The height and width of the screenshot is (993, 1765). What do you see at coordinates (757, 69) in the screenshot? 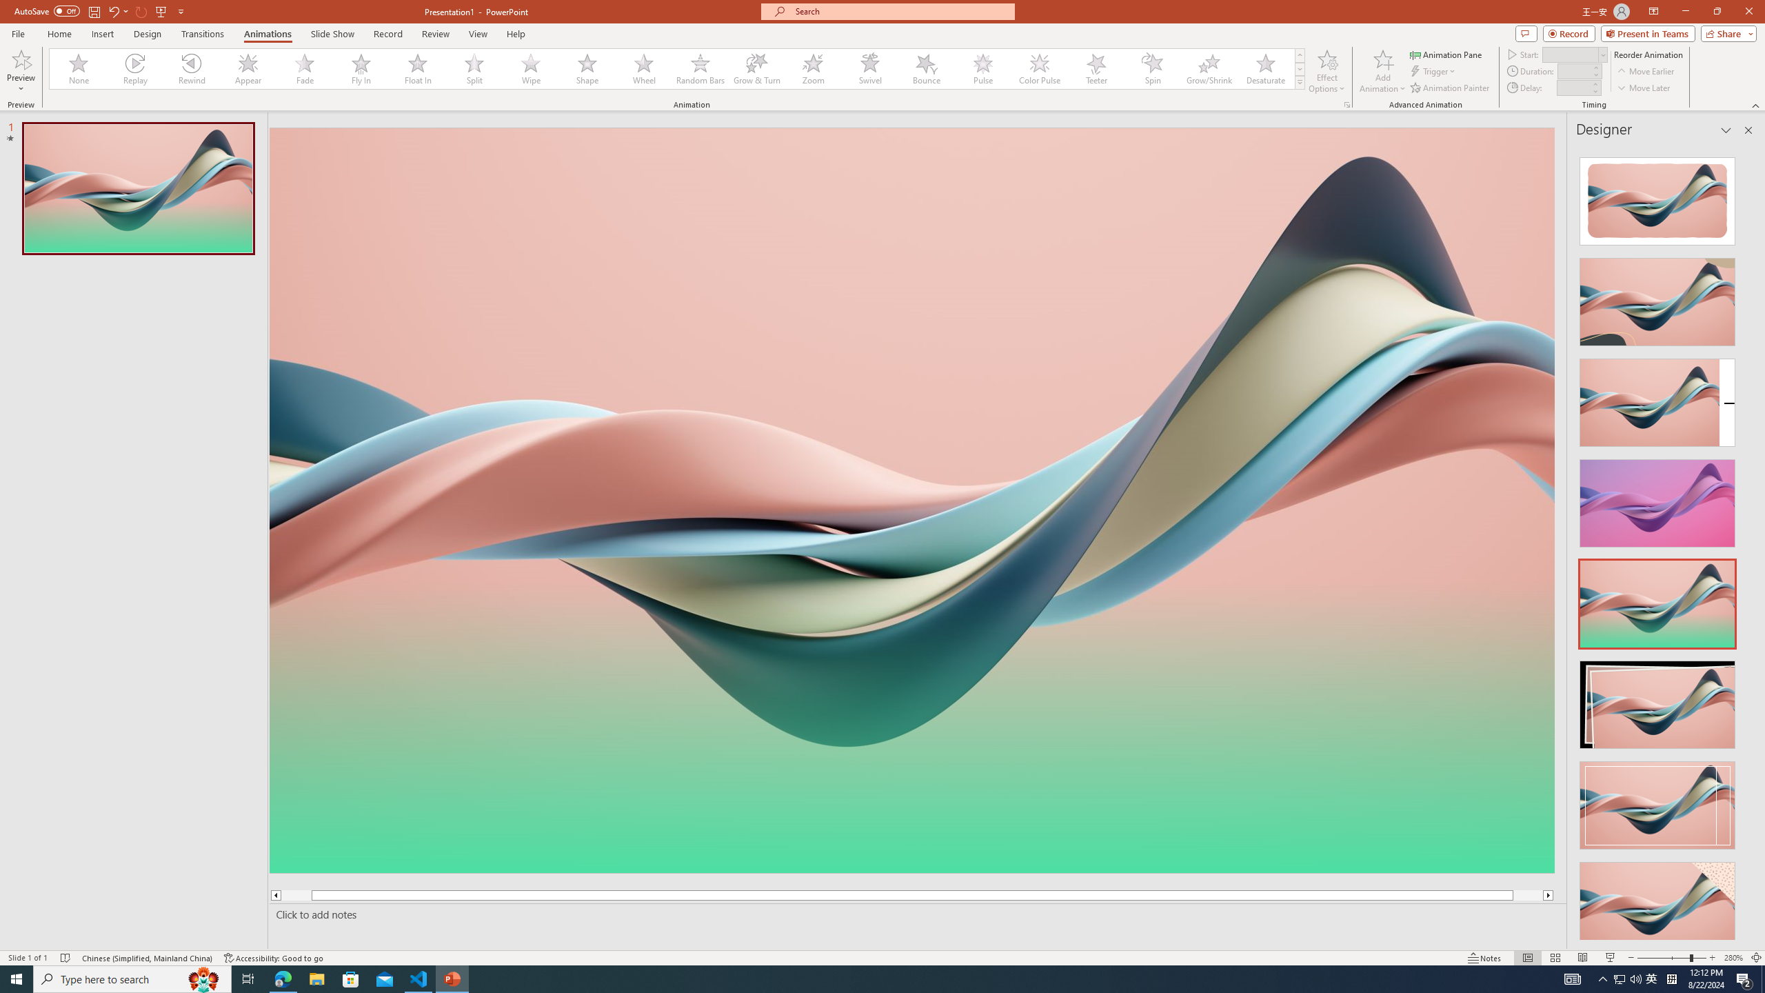
I see `Grow & Turn` at bounding box center [757, 69].